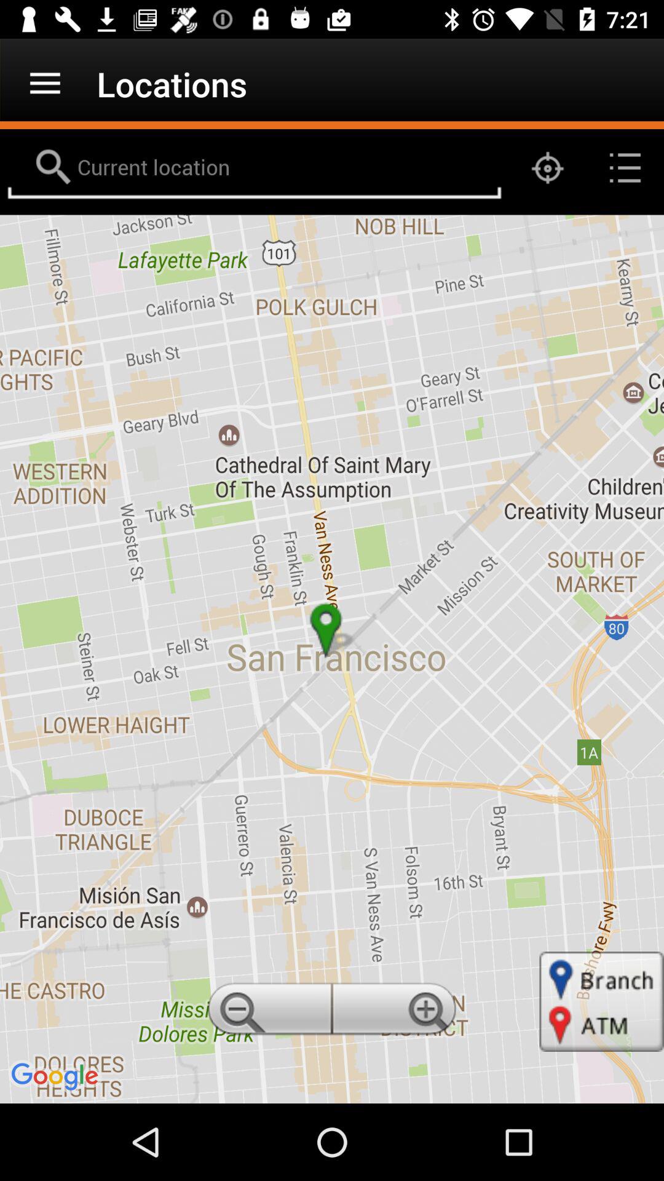  Describe the element at coordinates (45, 84) in the screenshot. I see `launch app next to locations app` at that location.